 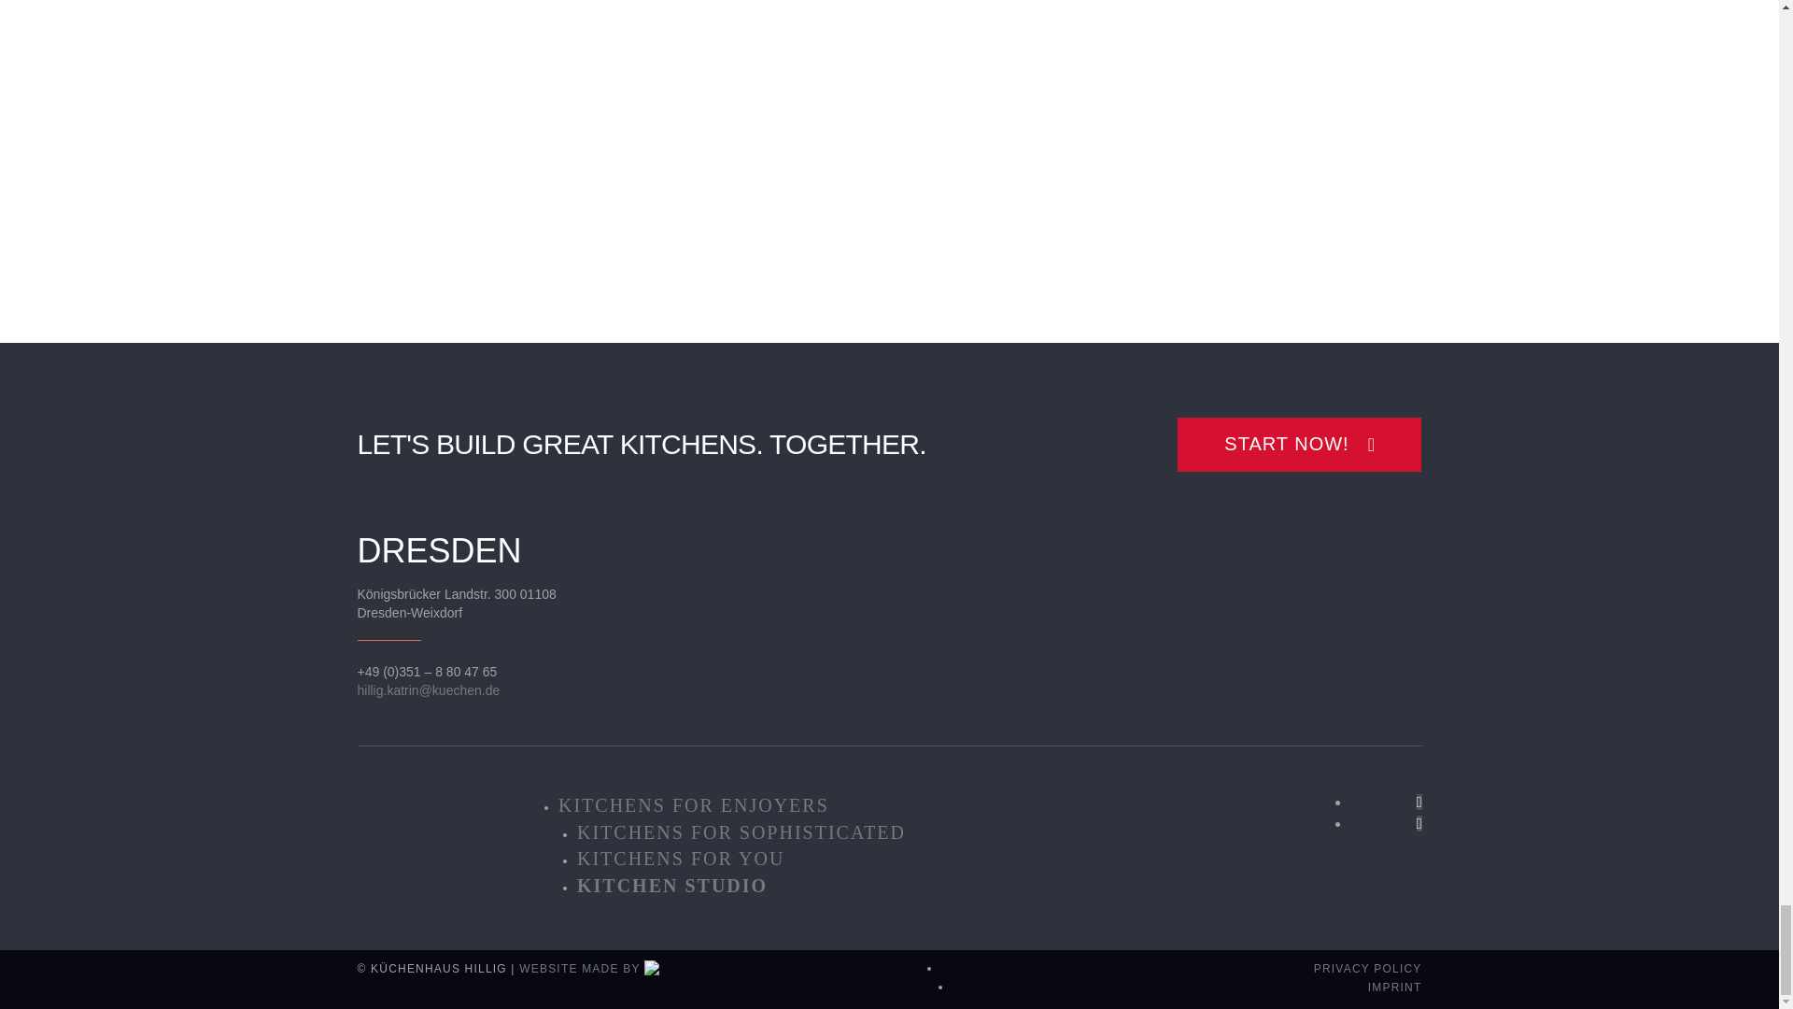 I want to click on KITCHENS FOR SOPHISTICATED, so click(x=741, y=831).